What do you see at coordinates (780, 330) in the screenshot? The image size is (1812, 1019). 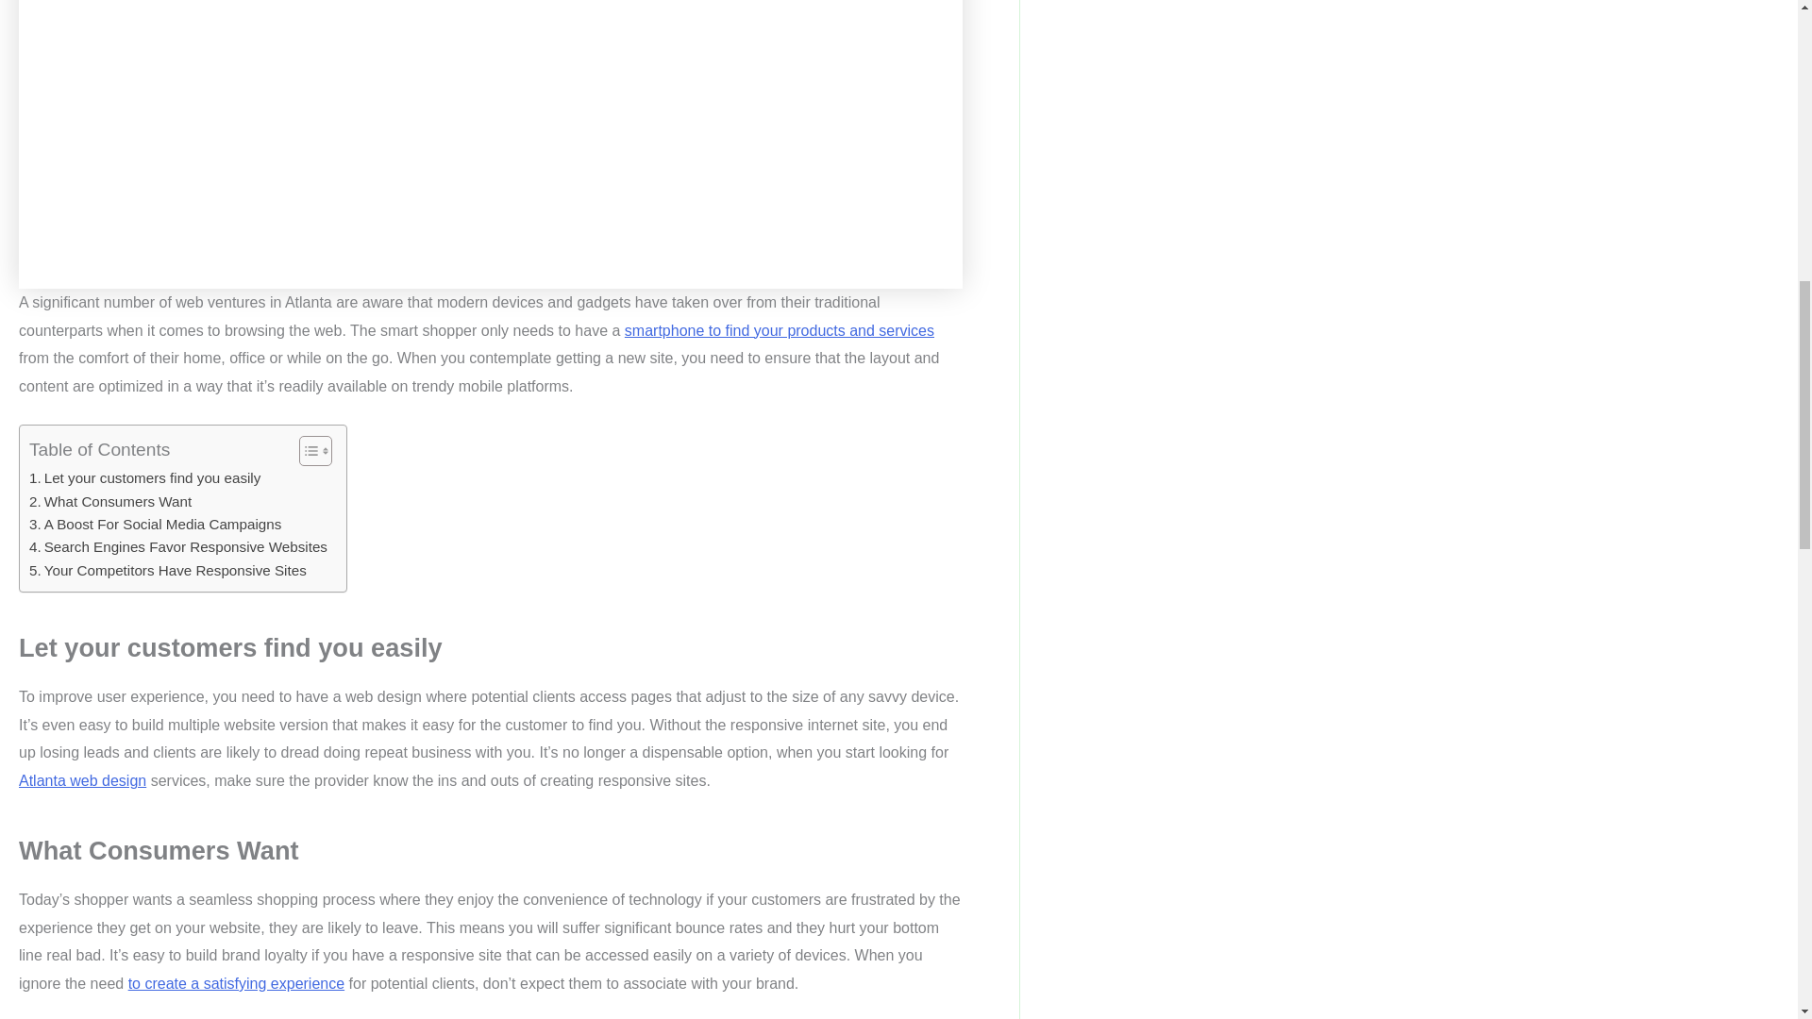 I see `smartphone to find your products and services` at bounding box center [780, 330].